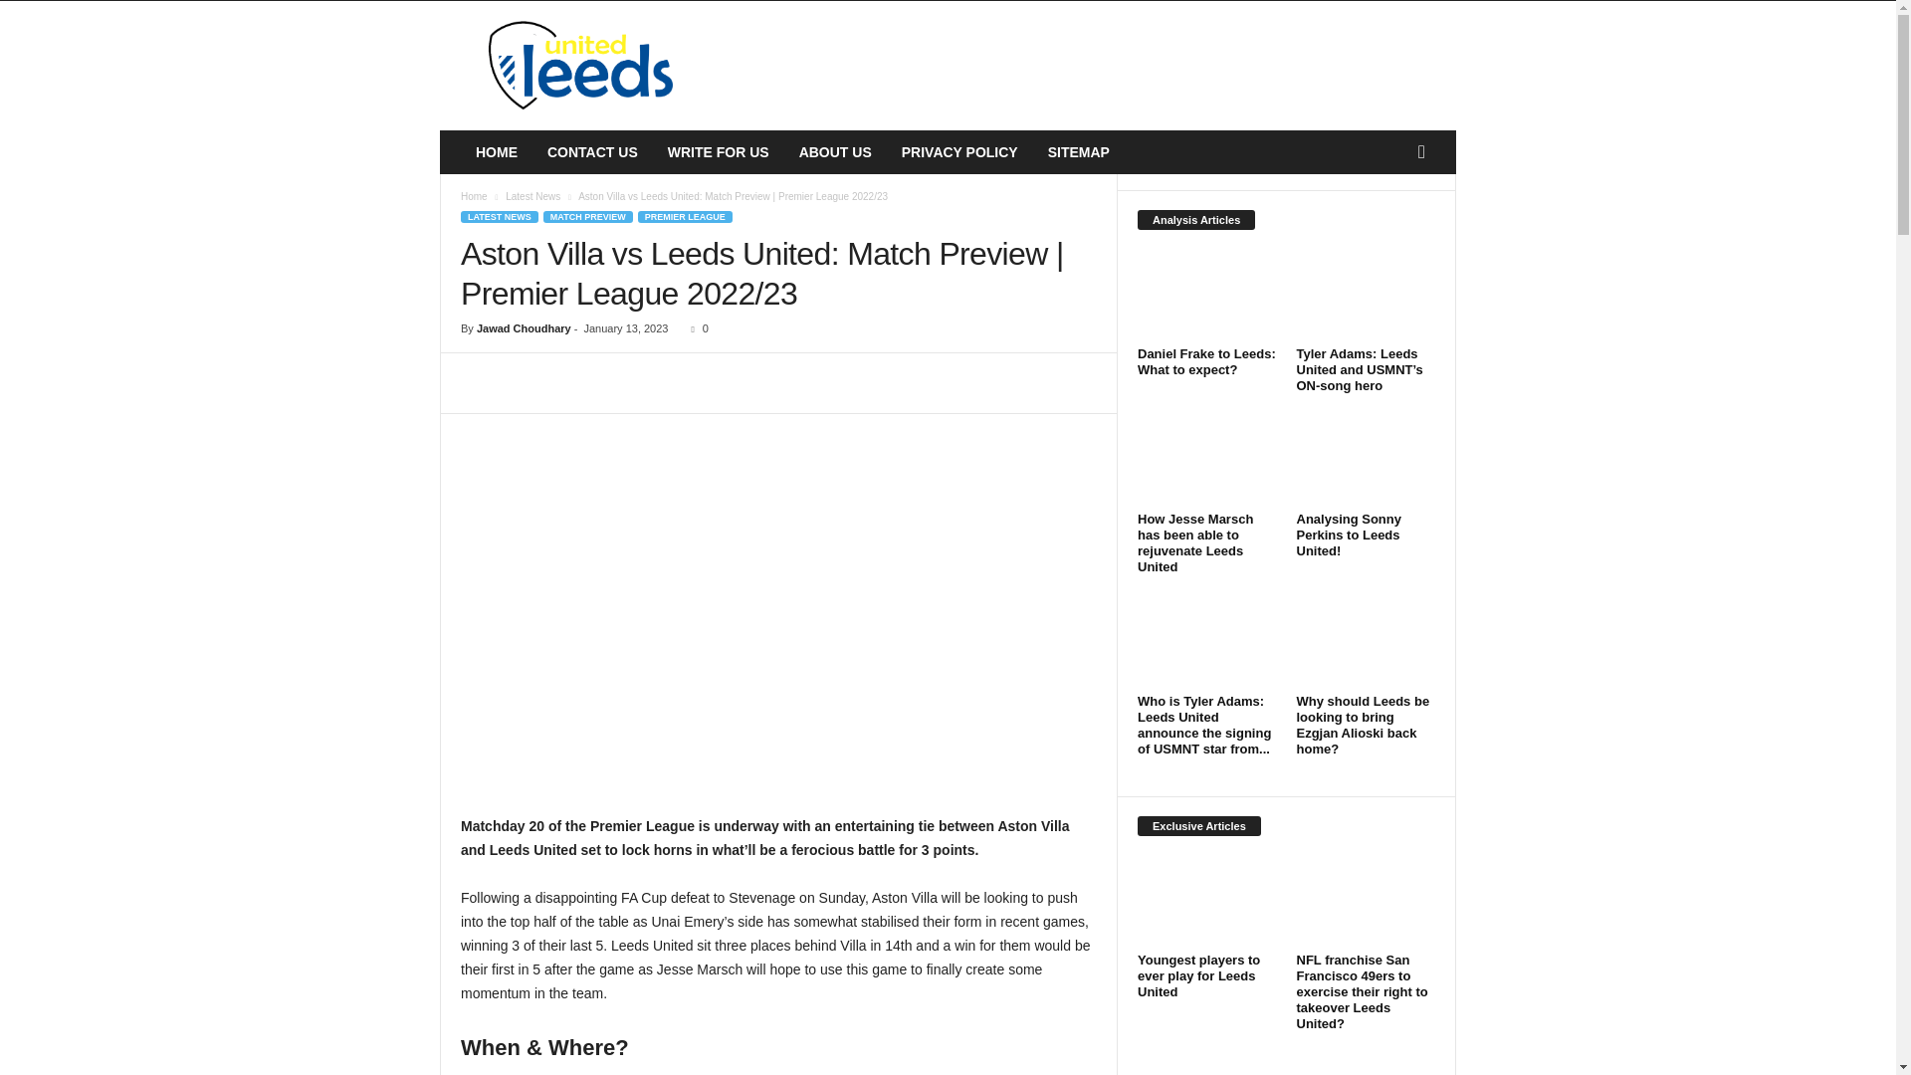 The image size is (1911, 1075). What do you see at coordinates (697, 328) in the screenshot?
I see `0` at bounding box center [697, 328].